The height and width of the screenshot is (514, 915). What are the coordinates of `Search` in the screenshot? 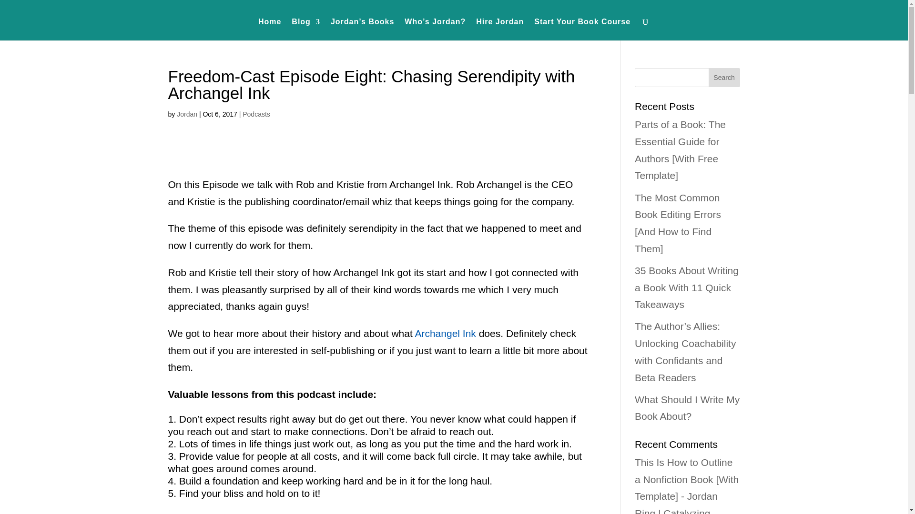 It's located at (724, 77).